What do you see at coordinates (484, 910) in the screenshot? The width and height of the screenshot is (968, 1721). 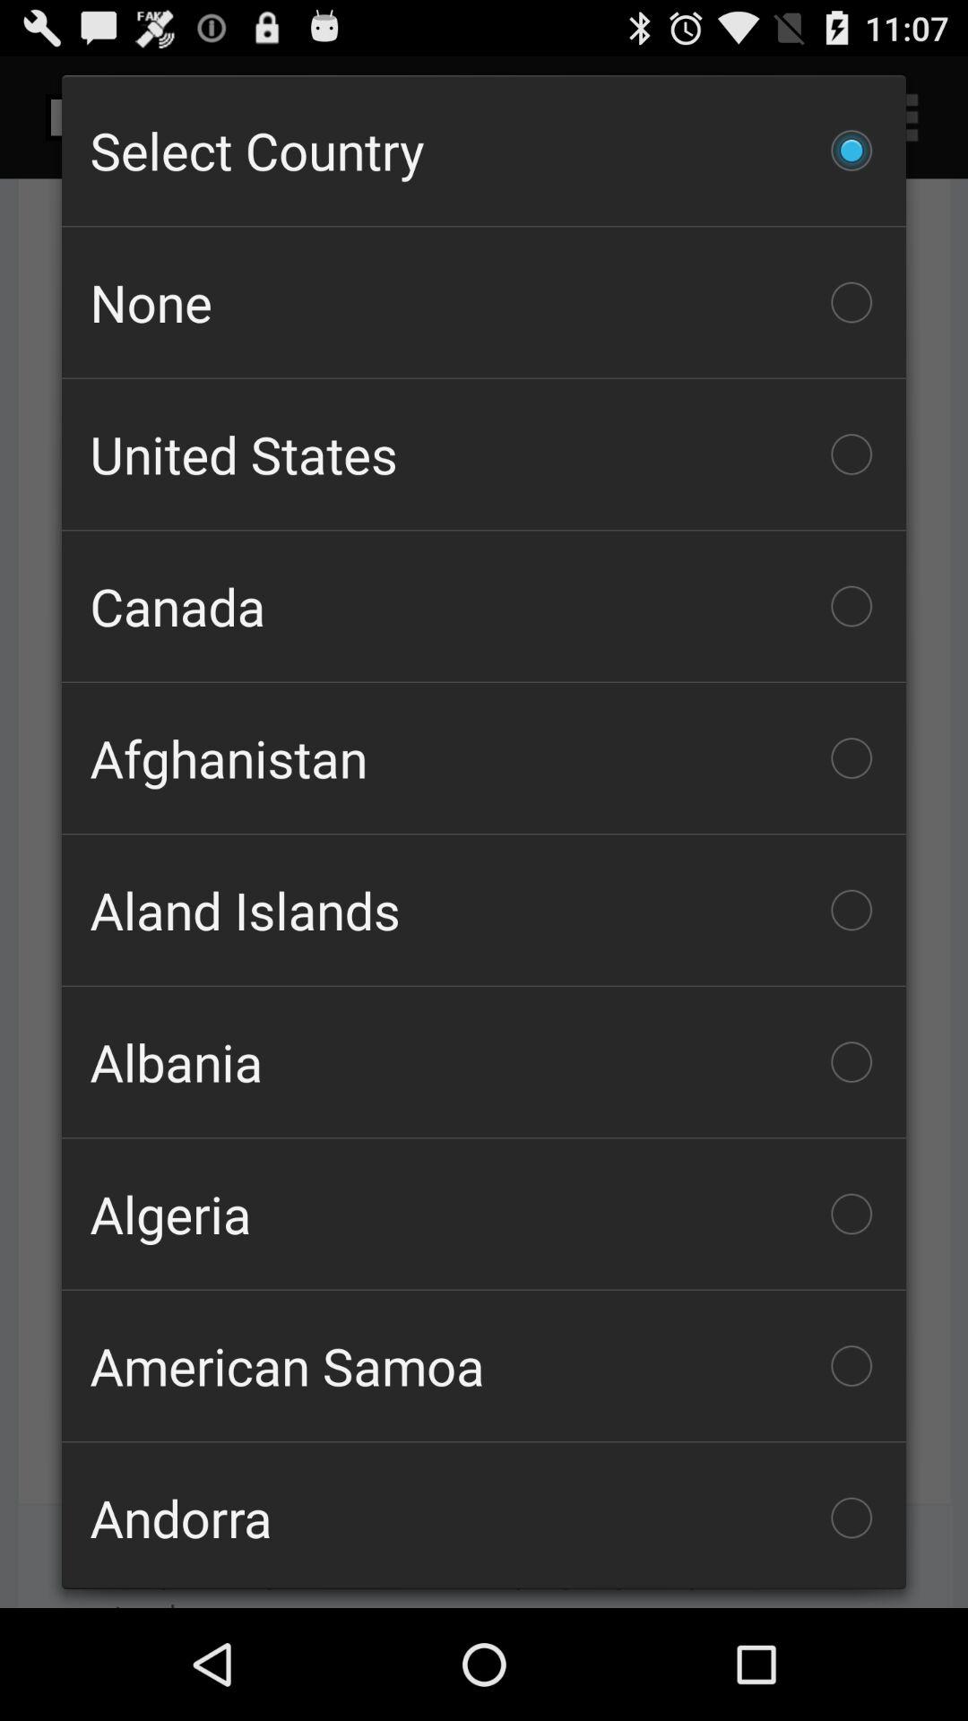 I see `scroll until aland islands icon` at bounding box center [484, 910].